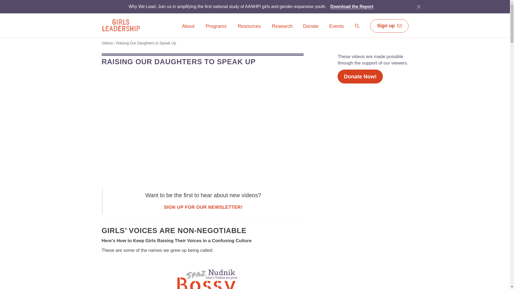 Image resolution: width=514 pixels, height=289 pixels. What do you see at coordinates (249, 30) in the screenshot?
I see `Resources` at bounding box center [249, 30].